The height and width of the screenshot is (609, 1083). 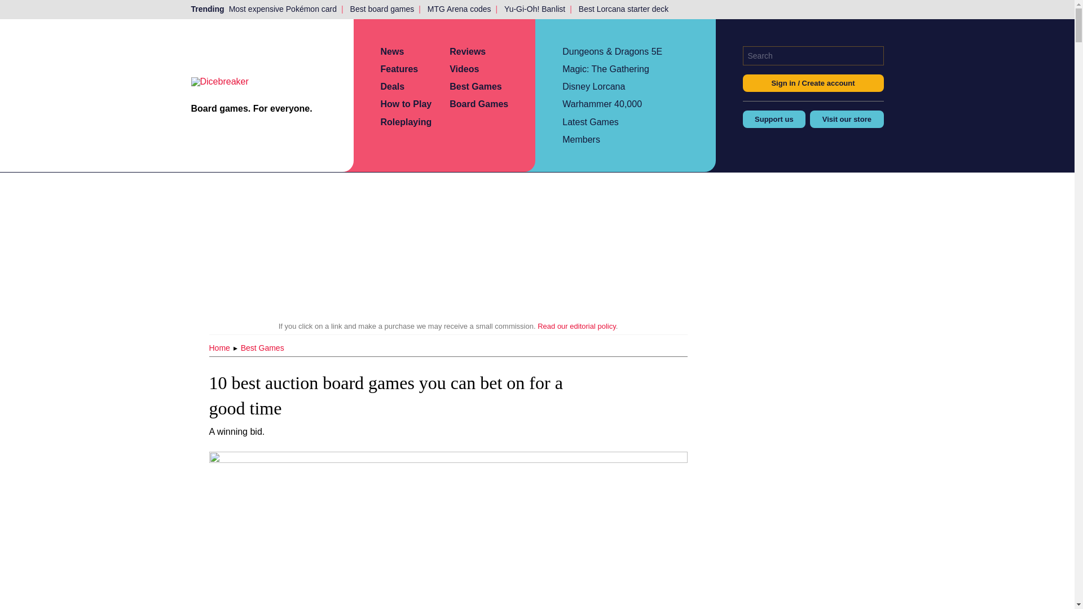 I want to click on Latest Games, so click(x=590, y=122).